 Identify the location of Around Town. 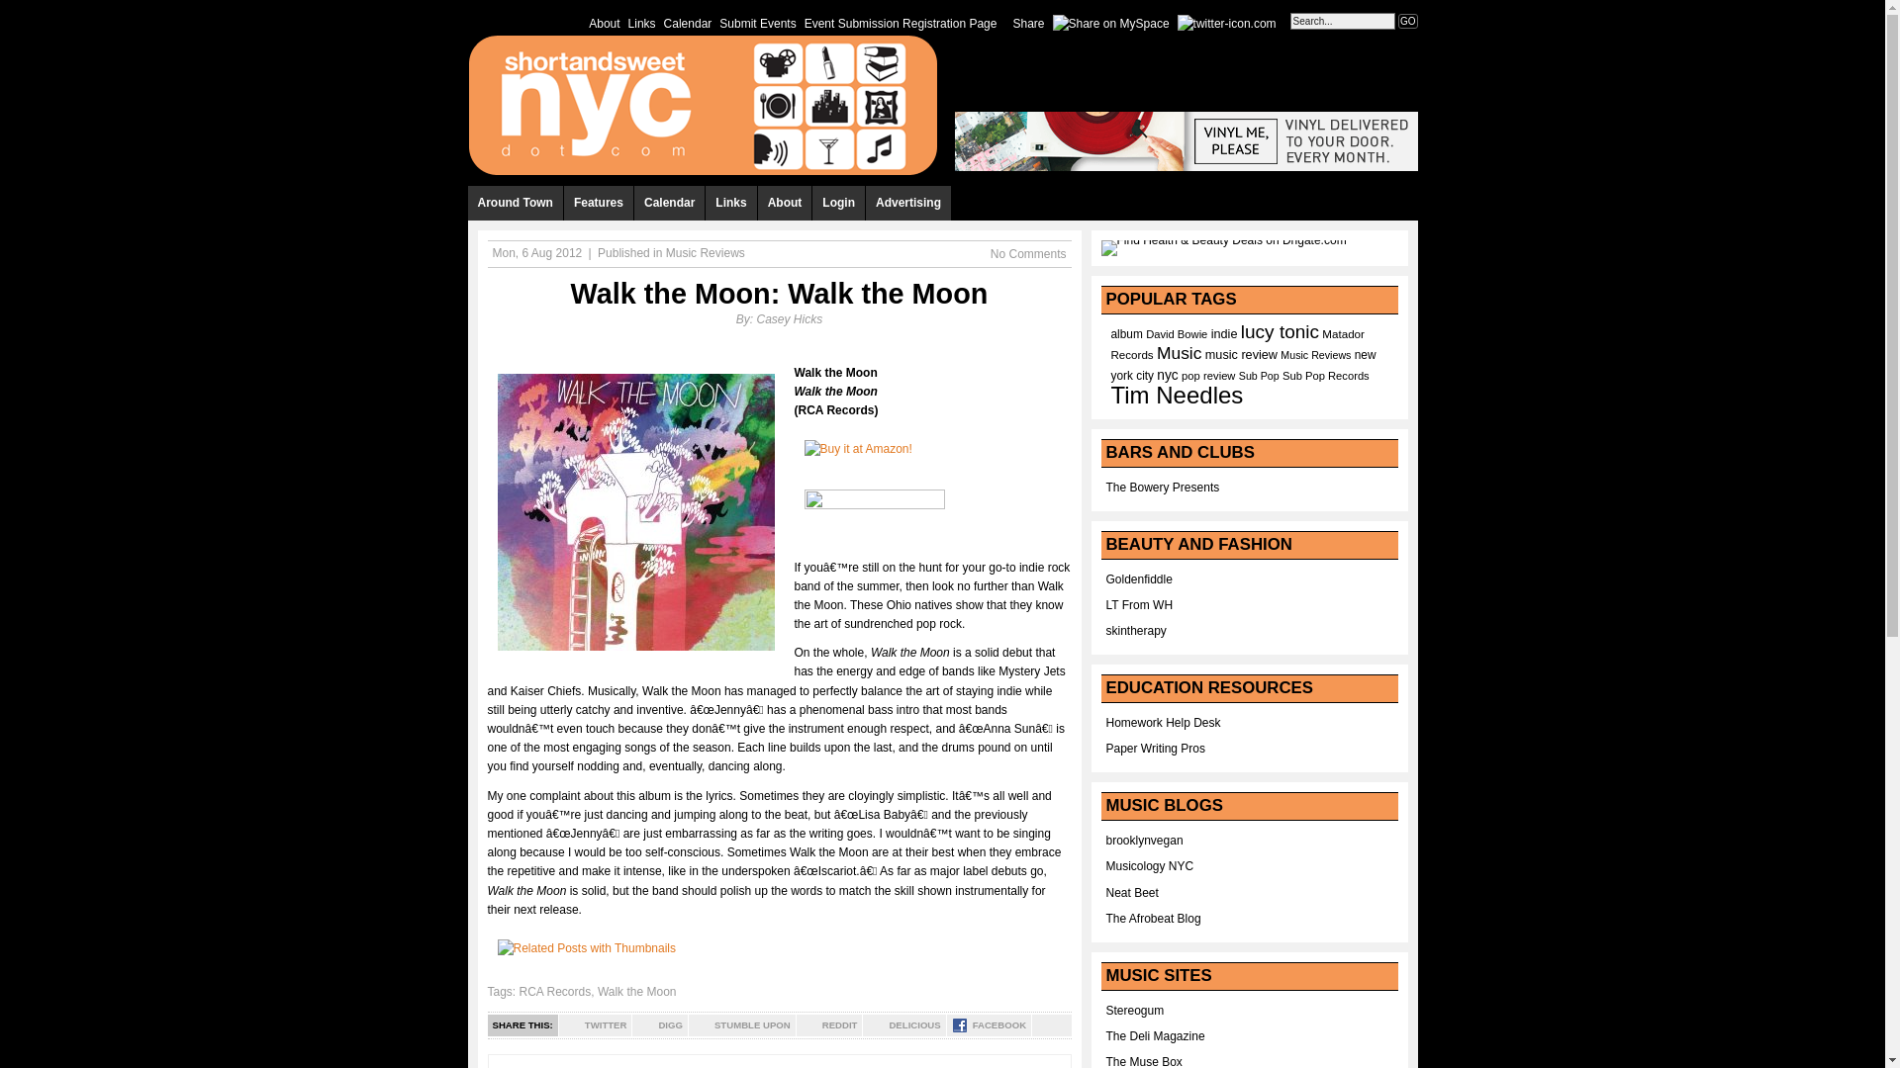
(515, 202).